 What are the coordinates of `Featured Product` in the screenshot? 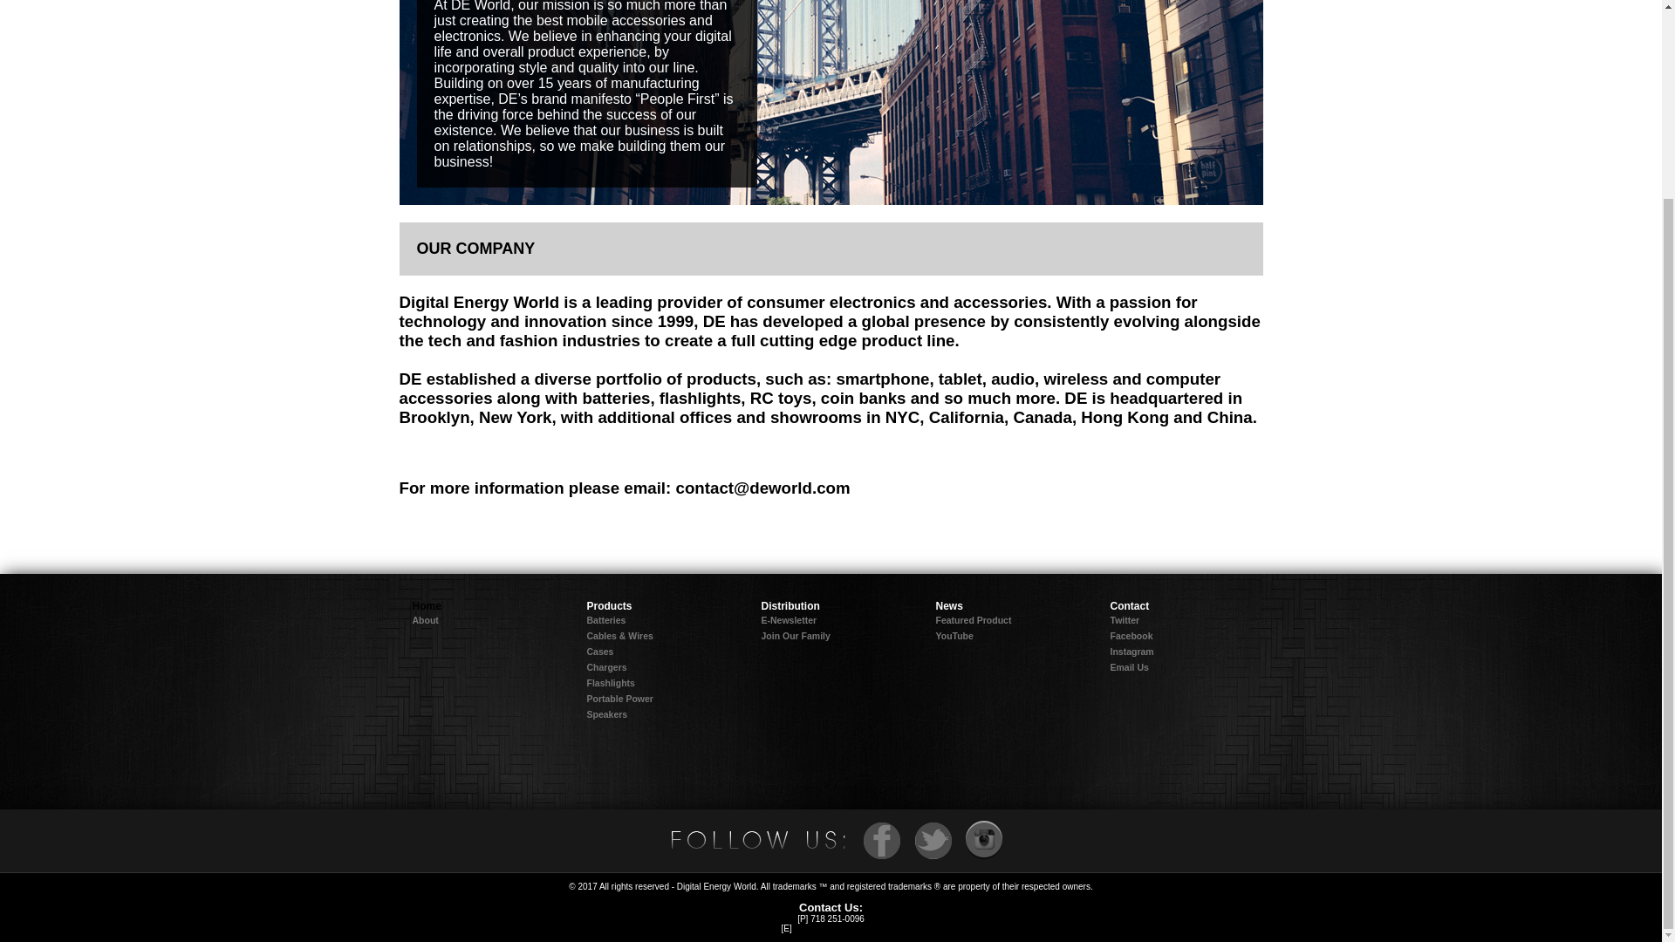 It's located at (973, 620).